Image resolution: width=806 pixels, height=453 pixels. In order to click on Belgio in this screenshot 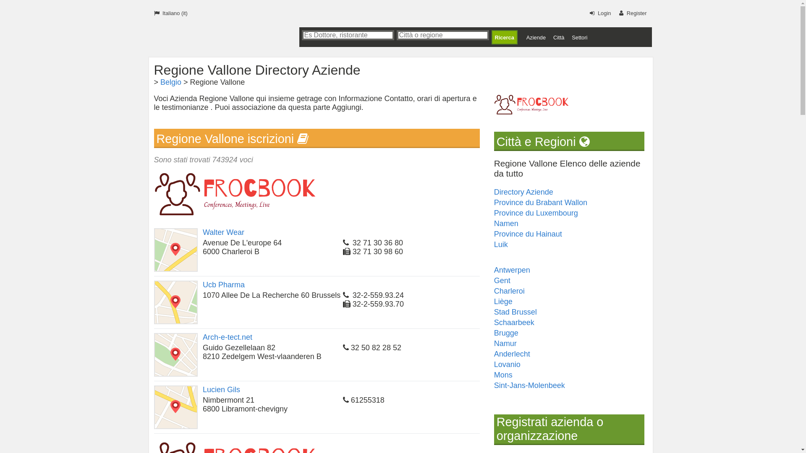, I will do `click(171, 82)`.